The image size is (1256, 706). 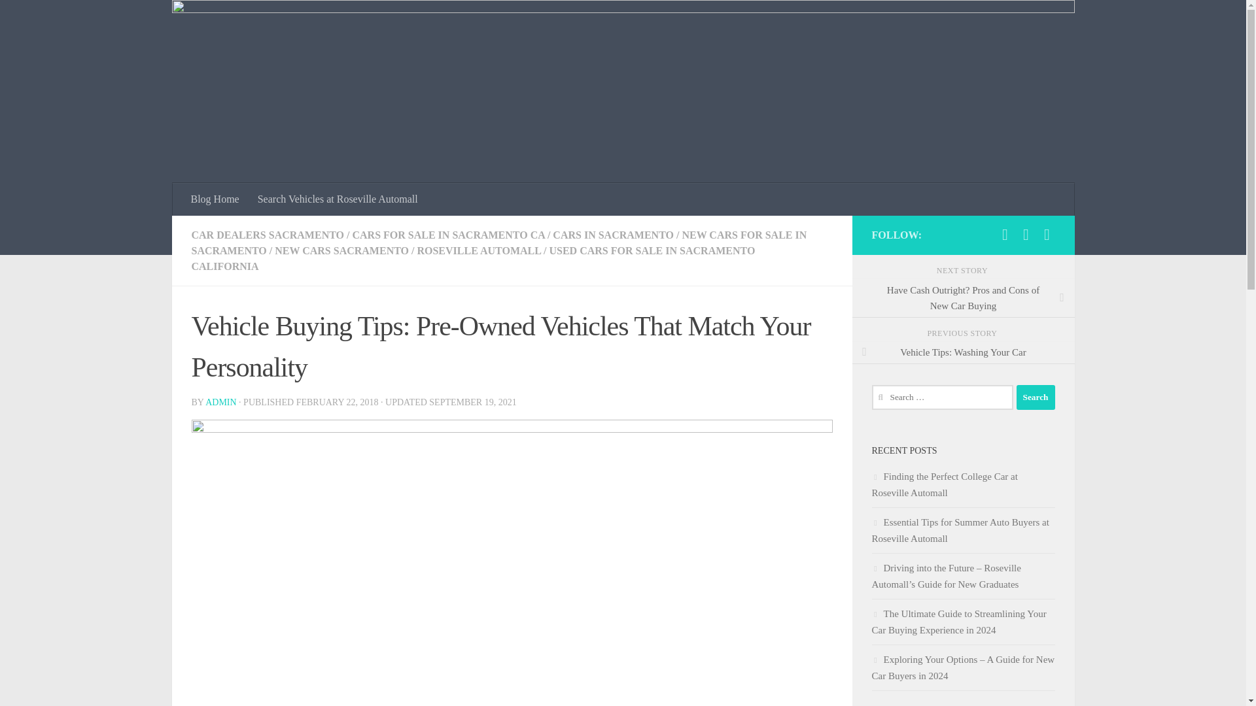 What do you see at coordinates (338, 199) in the screenshot?
I see `Search Vehicles at Roseville Automall` at bounding box center [338, 199].